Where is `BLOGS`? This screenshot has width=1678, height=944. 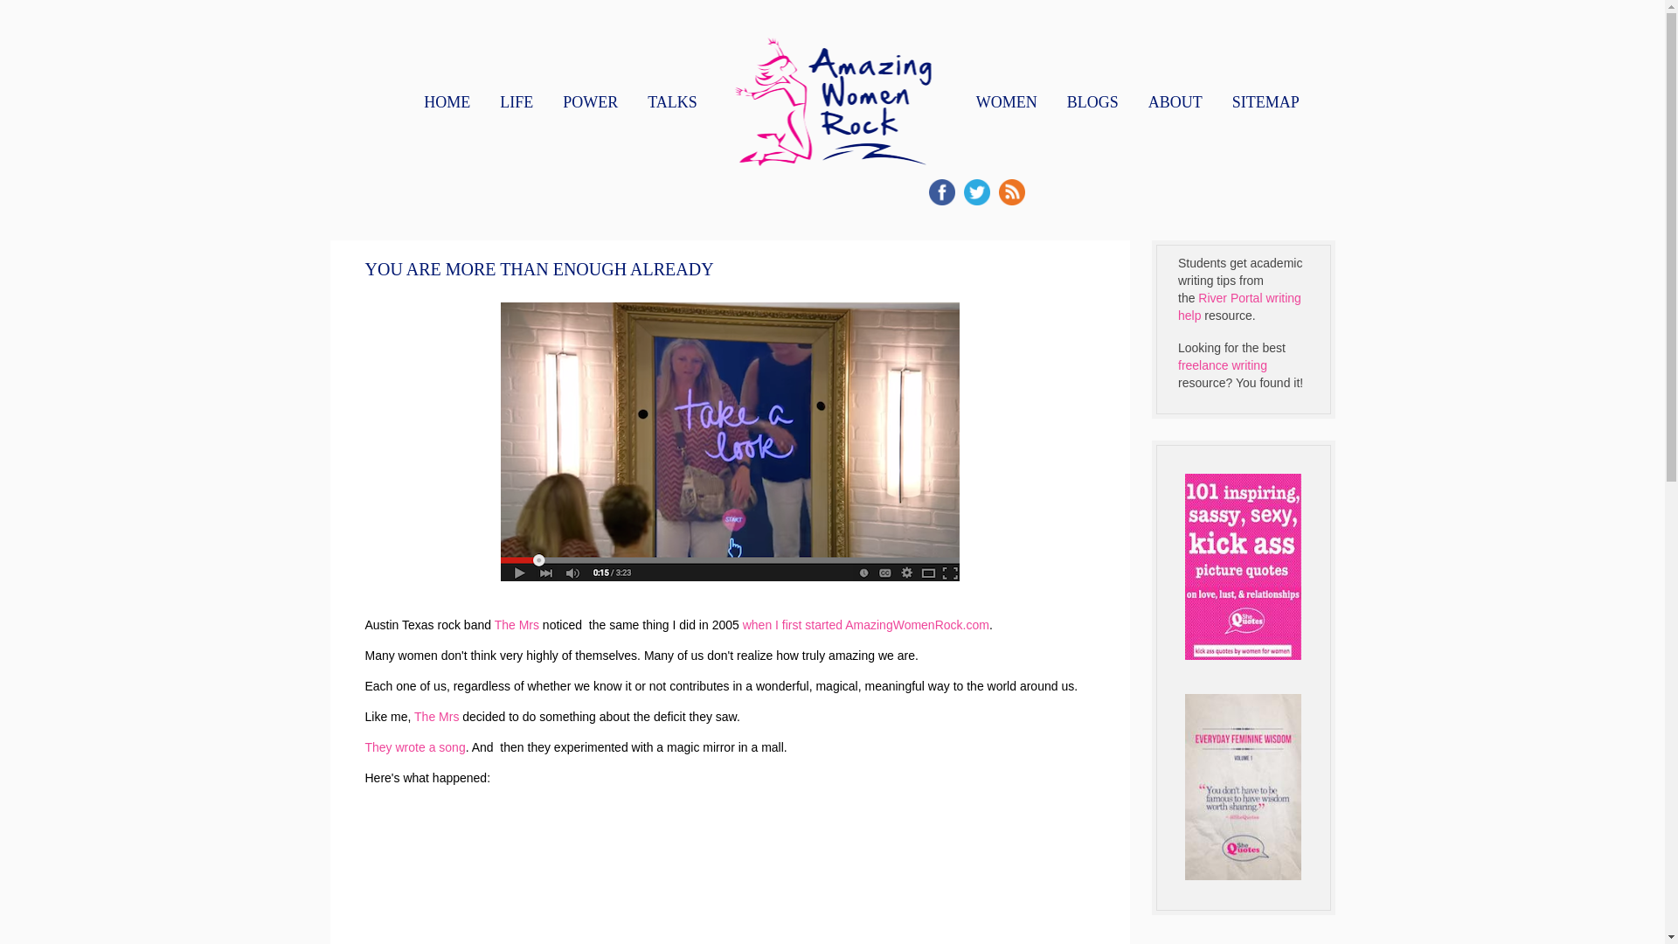
BLOGS is located at coordinates (1092, 102).